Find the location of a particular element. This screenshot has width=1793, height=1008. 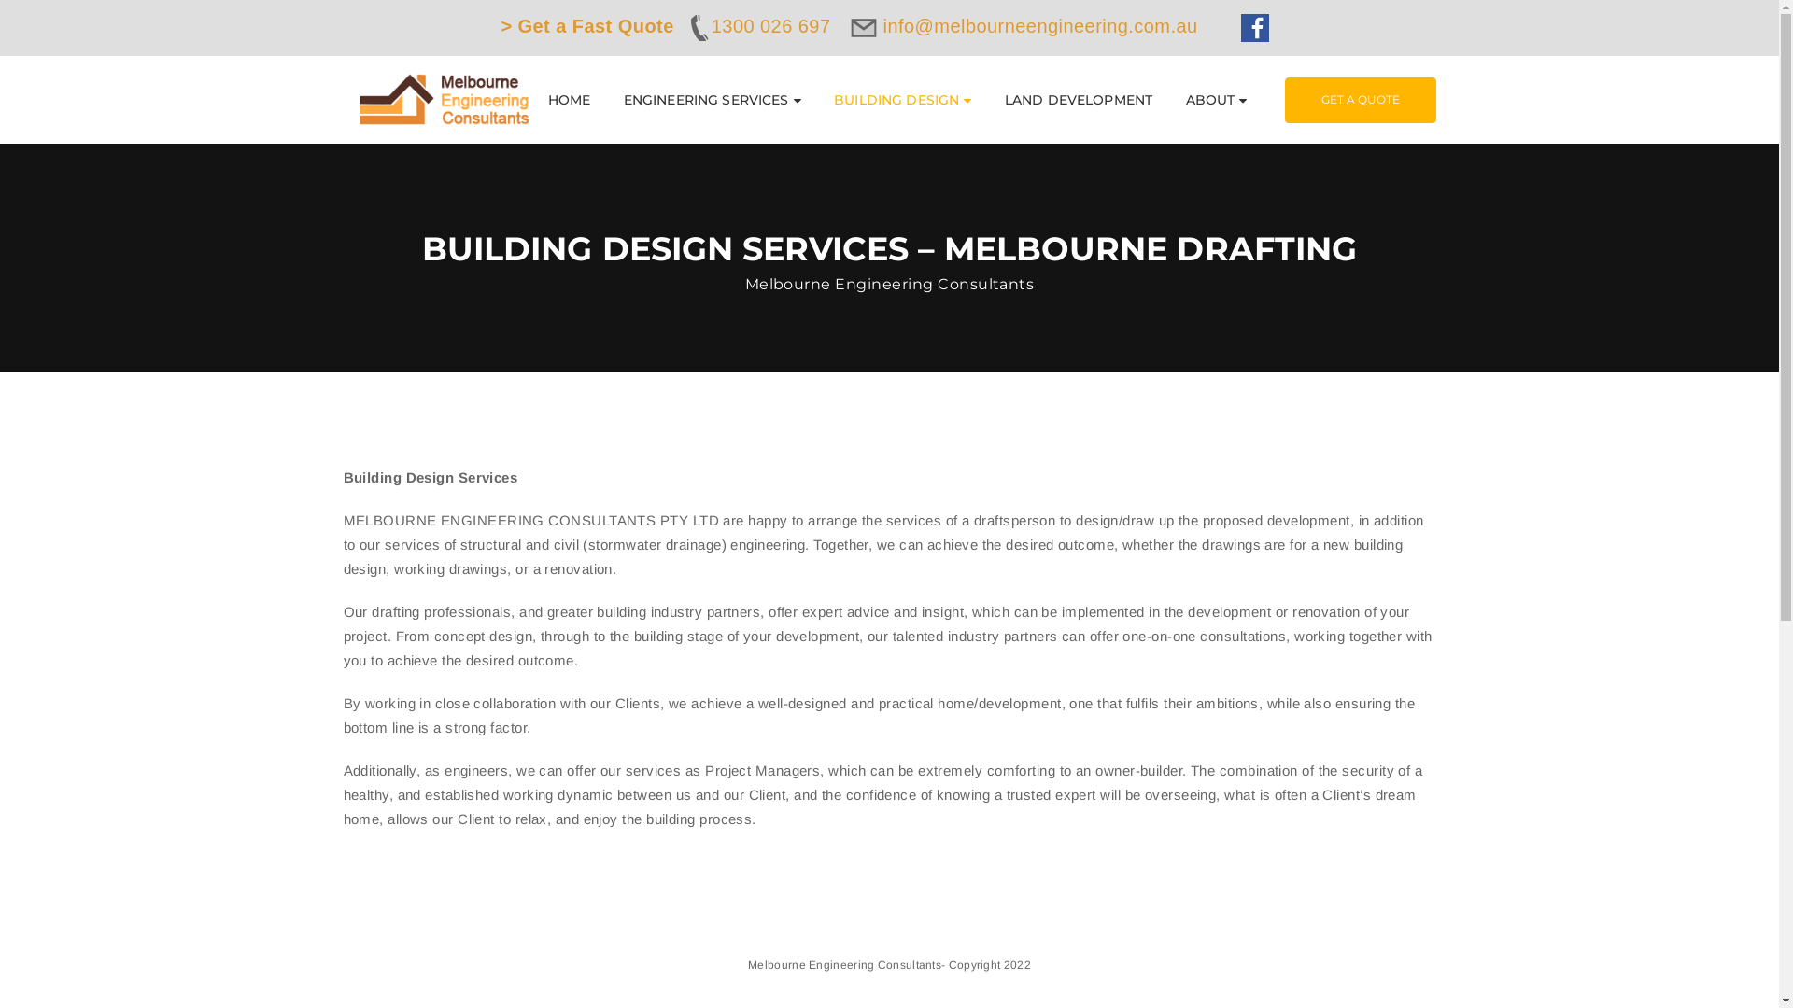

ABOUT is located at coordinates (1217, 100).